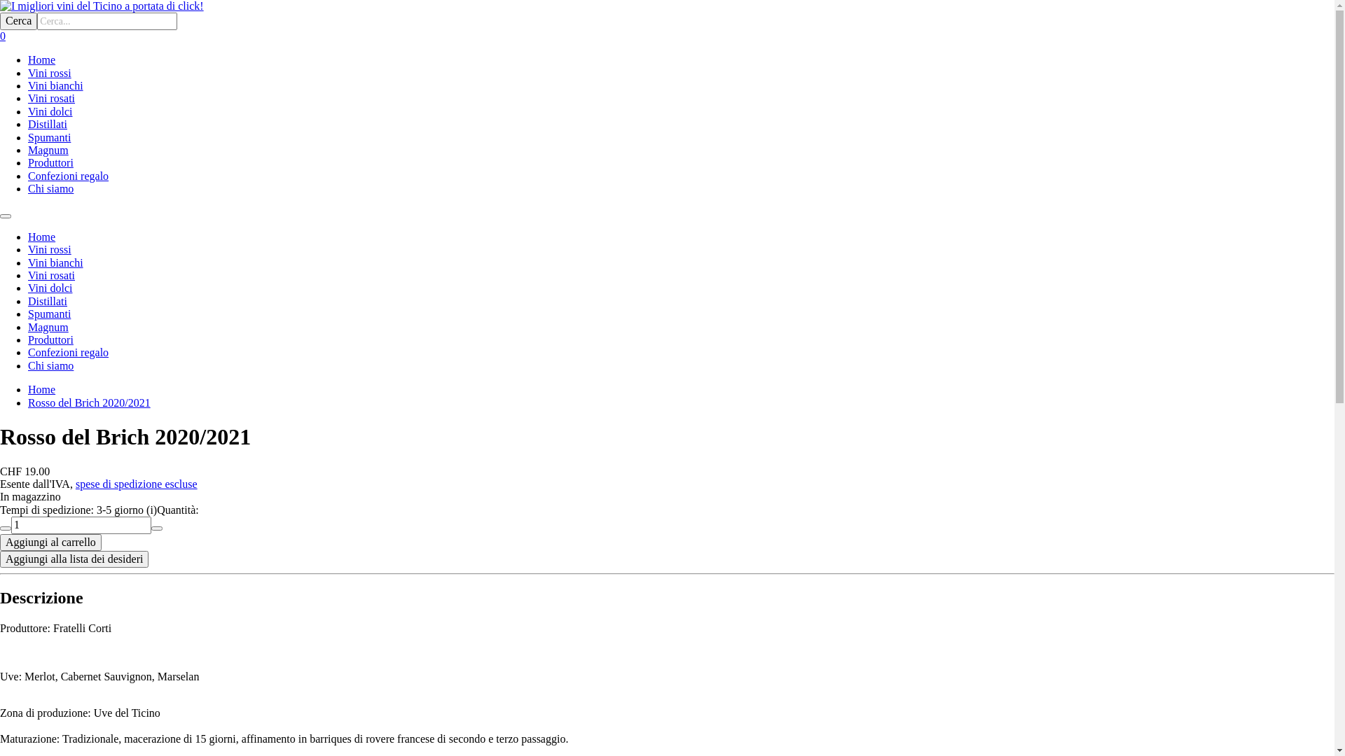 The height and width of the screenshot is (756, 1345). Describe the element at coordinates (18, 21) in the screenshot. I see `Cerca` at that location.